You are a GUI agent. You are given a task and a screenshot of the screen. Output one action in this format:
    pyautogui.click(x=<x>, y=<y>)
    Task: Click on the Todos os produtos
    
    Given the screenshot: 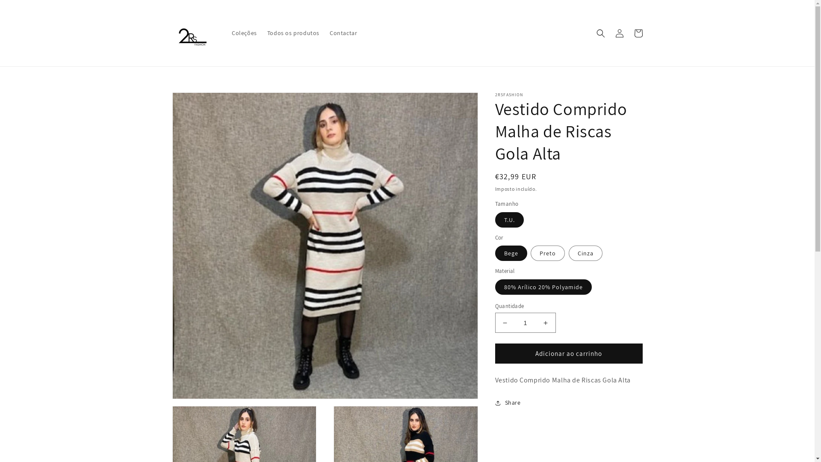 What is the action you would take?
    pyautogui.click(x=293, y=33)
    